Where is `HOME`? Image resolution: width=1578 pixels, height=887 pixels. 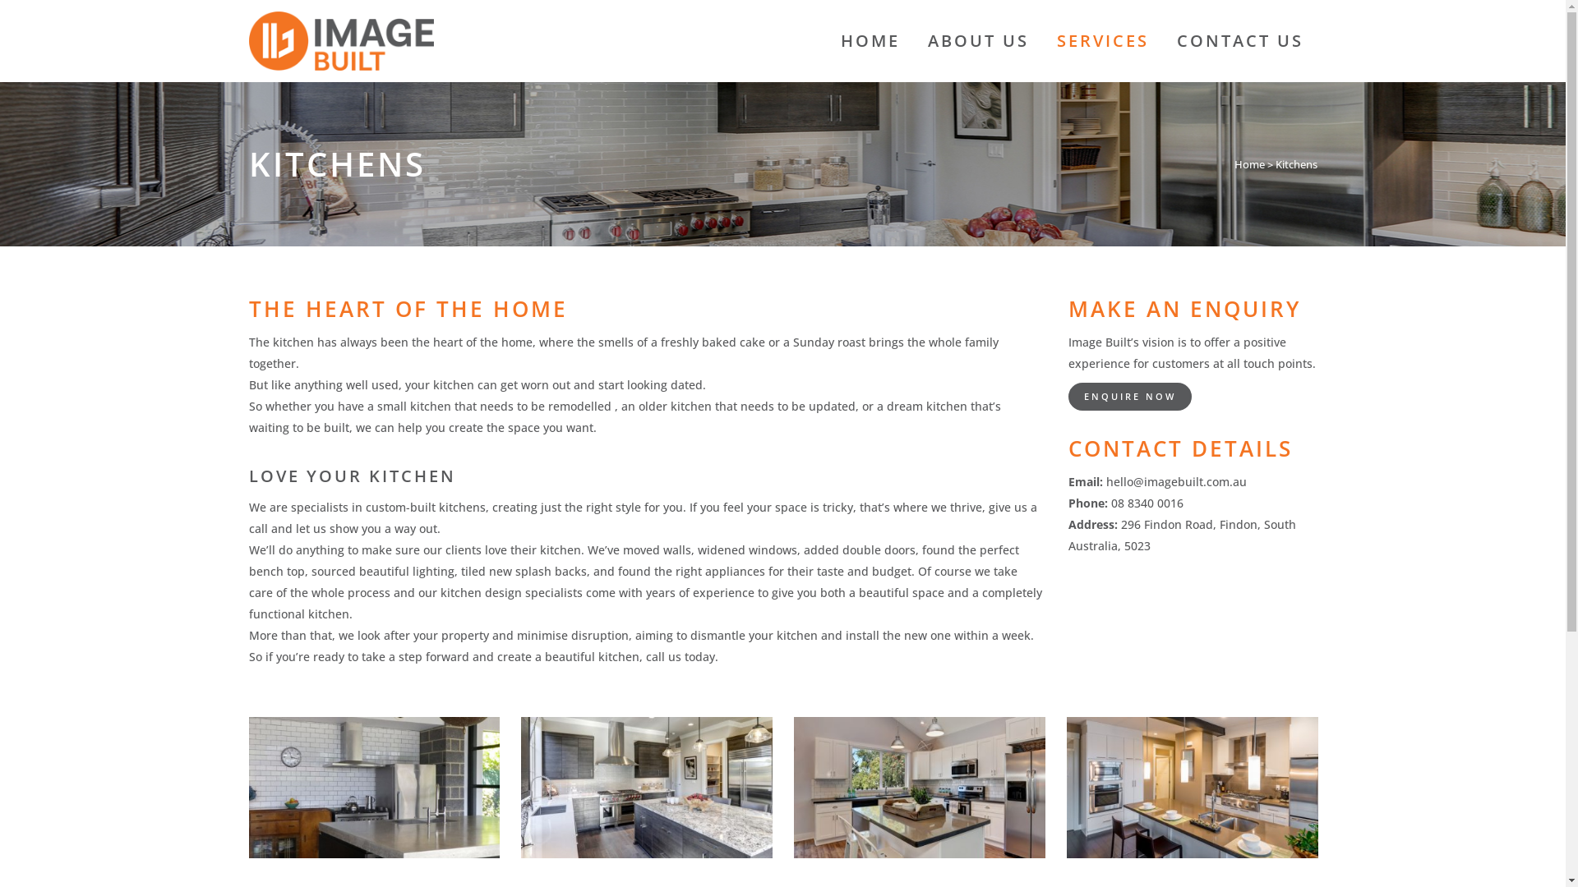
HOME is located at coordinates (870, 41).